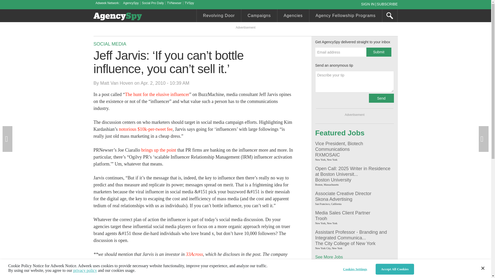 This screenshot has height=278, width=495. I want to click on Social Pro Daily, so click(153, 3).